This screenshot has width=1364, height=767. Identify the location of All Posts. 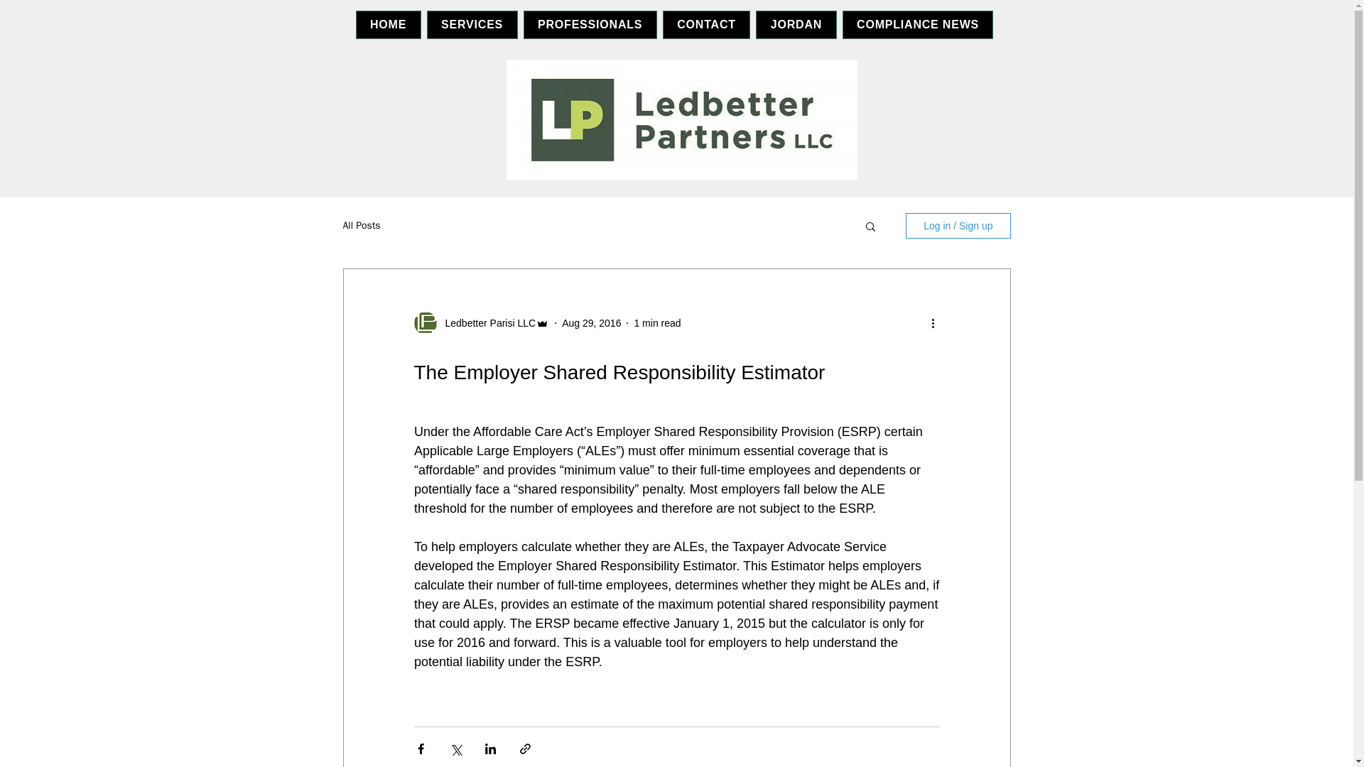
(361, 226).